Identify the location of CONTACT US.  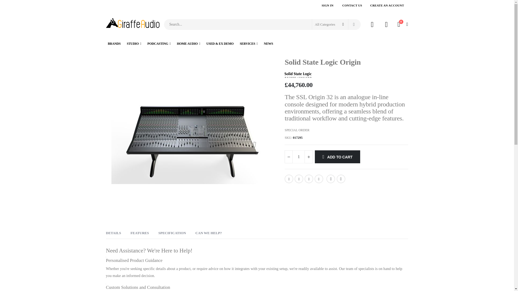
(352, 5).